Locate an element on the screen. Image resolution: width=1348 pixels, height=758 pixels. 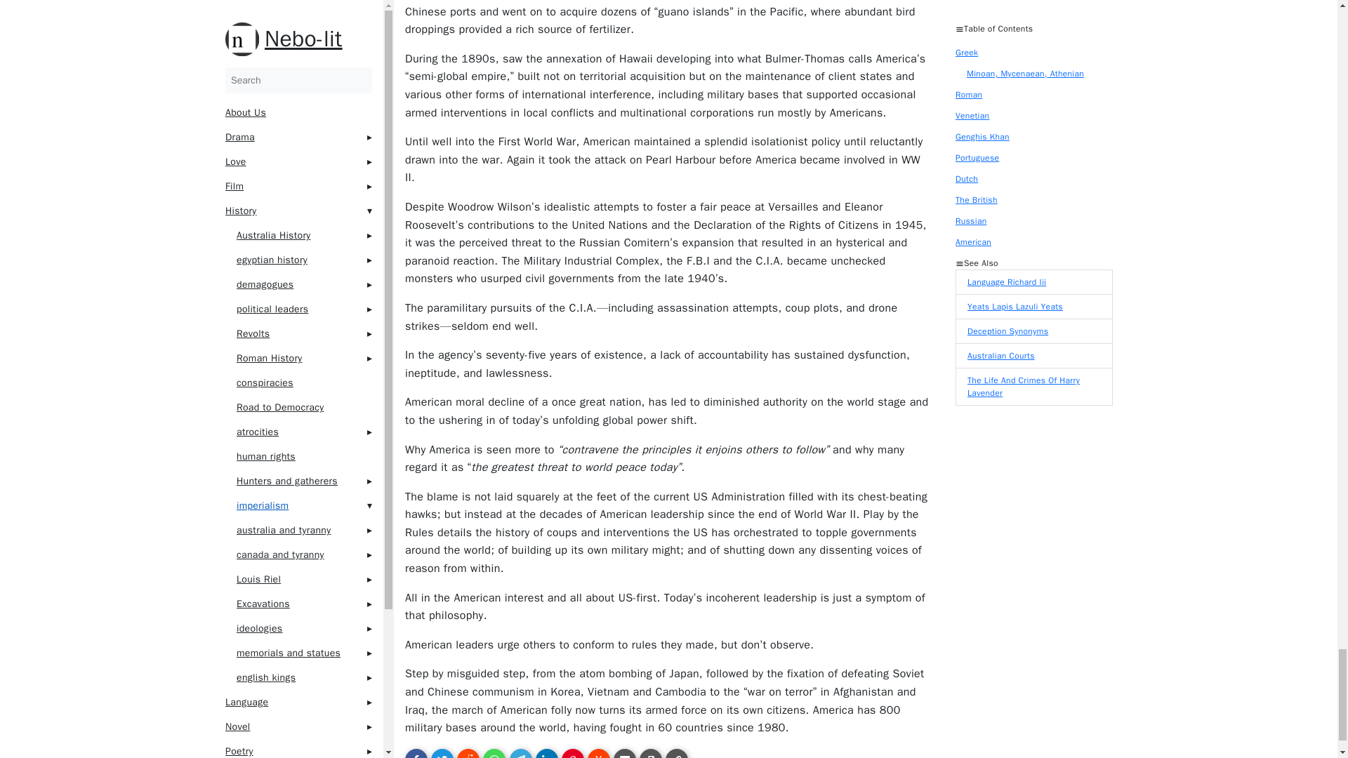
Send via Telegram is located at coordinates (520, 754).